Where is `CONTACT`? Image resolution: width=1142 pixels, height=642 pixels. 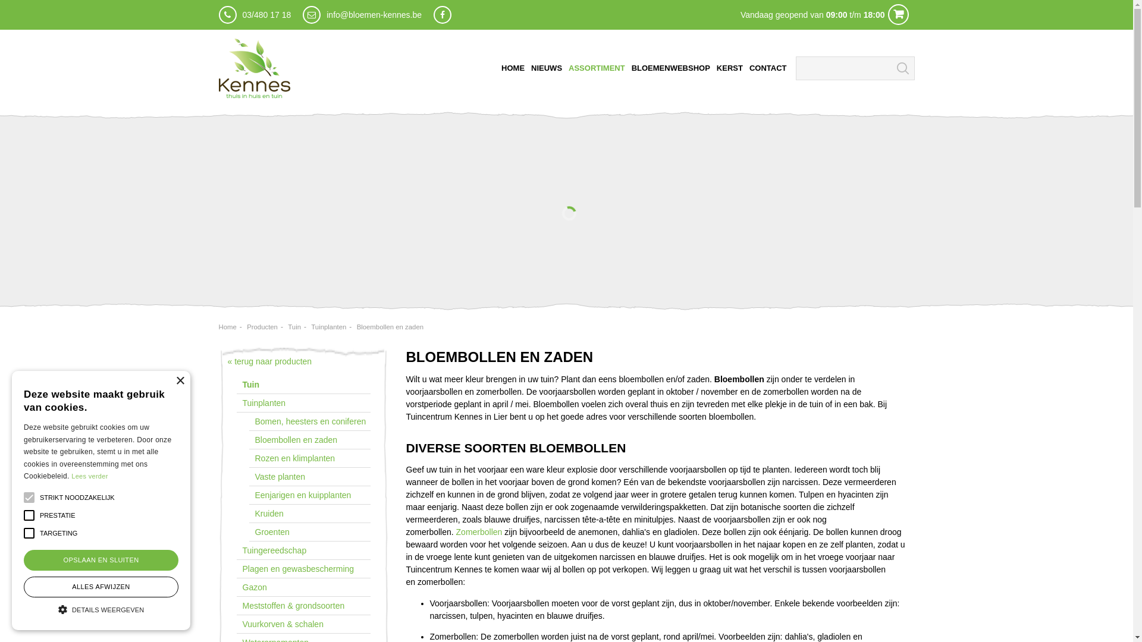
CONTACT is located at coordinates (768, 68).